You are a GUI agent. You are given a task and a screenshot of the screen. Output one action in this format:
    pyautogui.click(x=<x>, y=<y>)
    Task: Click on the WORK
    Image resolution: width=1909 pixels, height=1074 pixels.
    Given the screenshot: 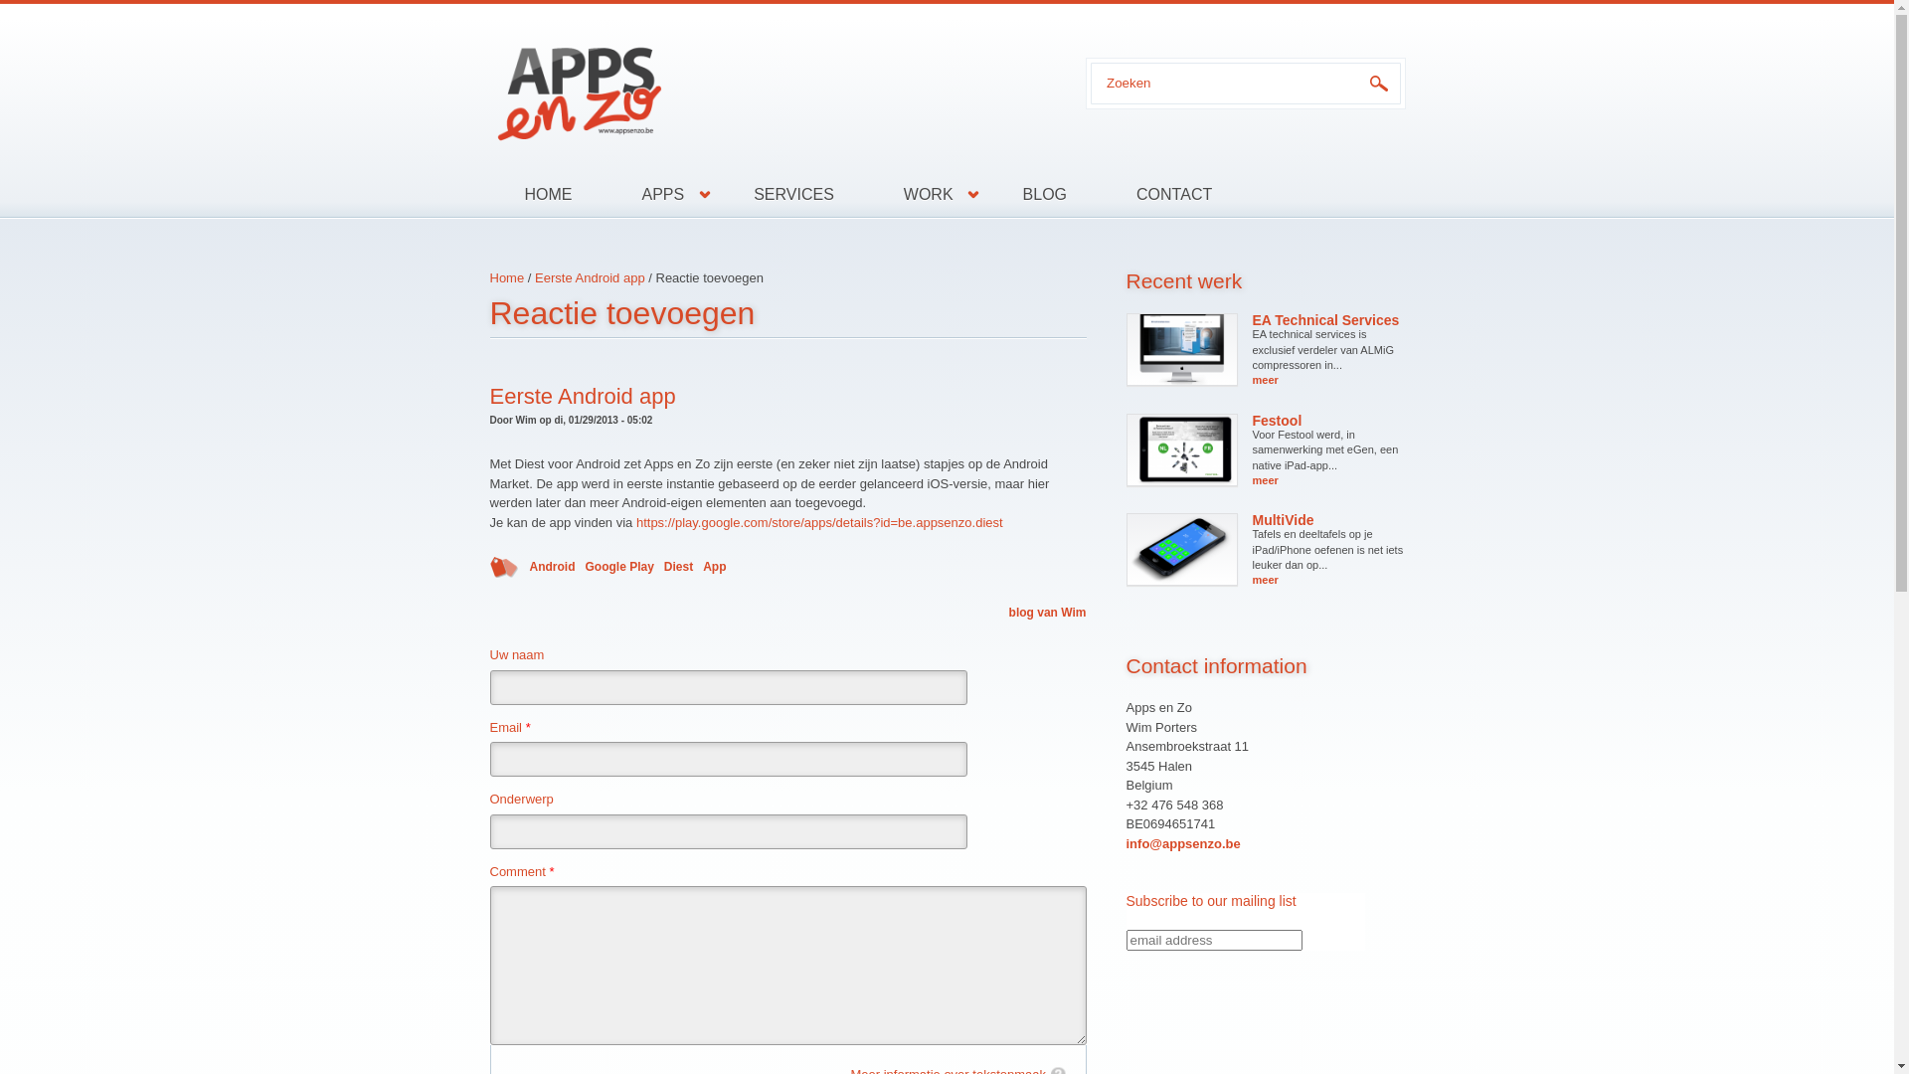 What is the action you would take?
    pyautogui.click(x=929, y=195)
    